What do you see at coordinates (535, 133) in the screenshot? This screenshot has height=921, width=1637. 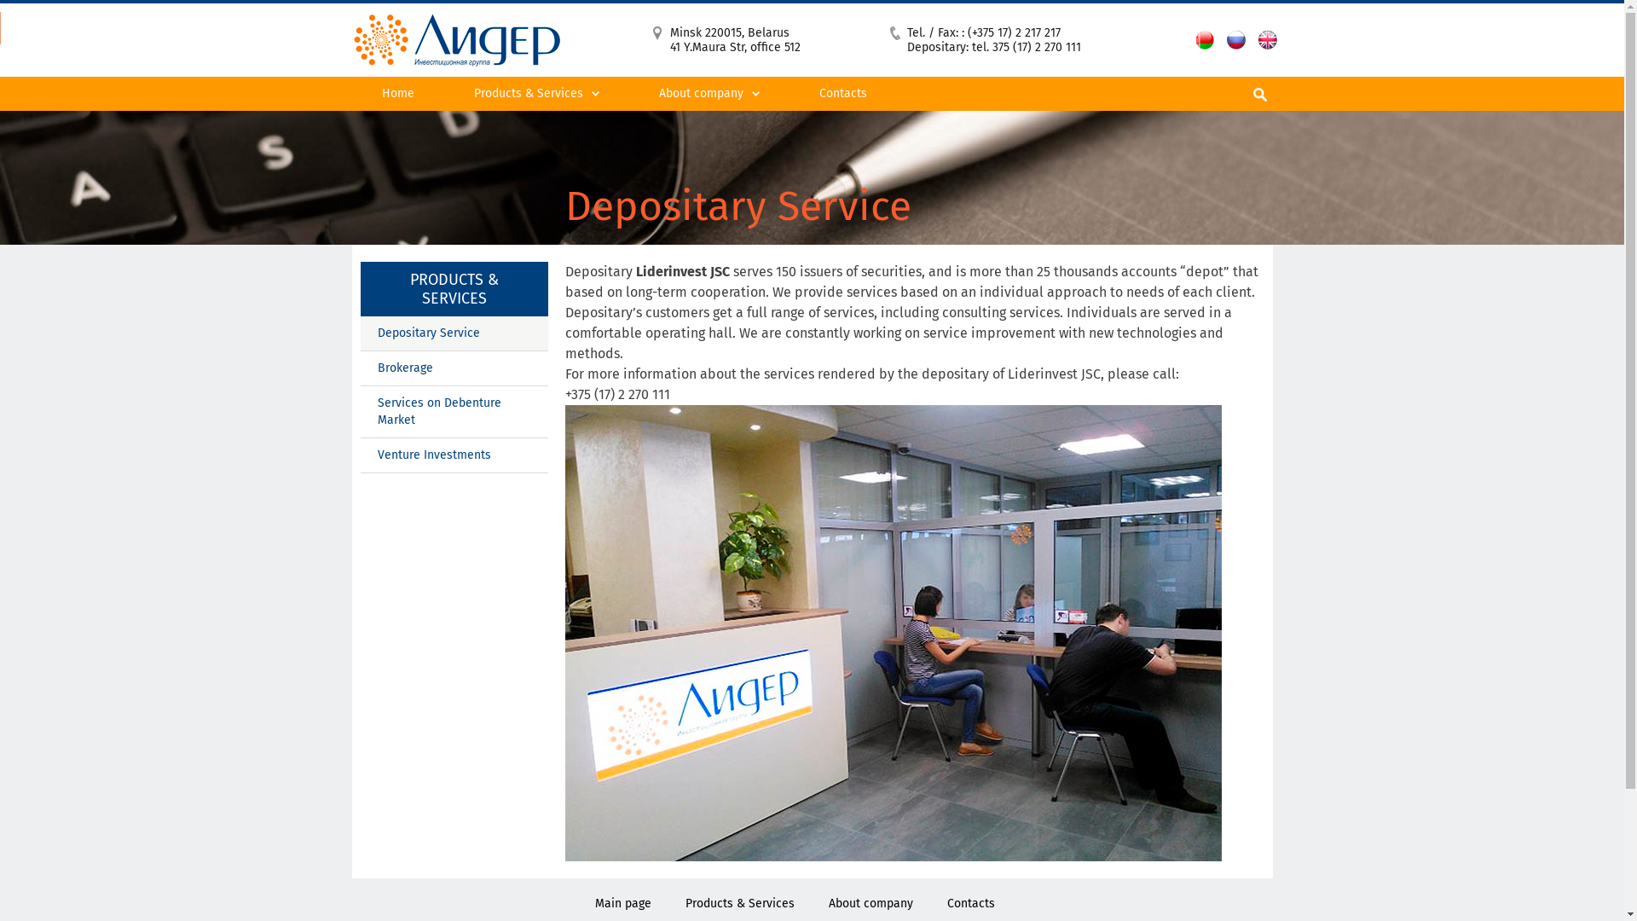 I see `Services on Debenture Market` at bounding box center [535, 133].